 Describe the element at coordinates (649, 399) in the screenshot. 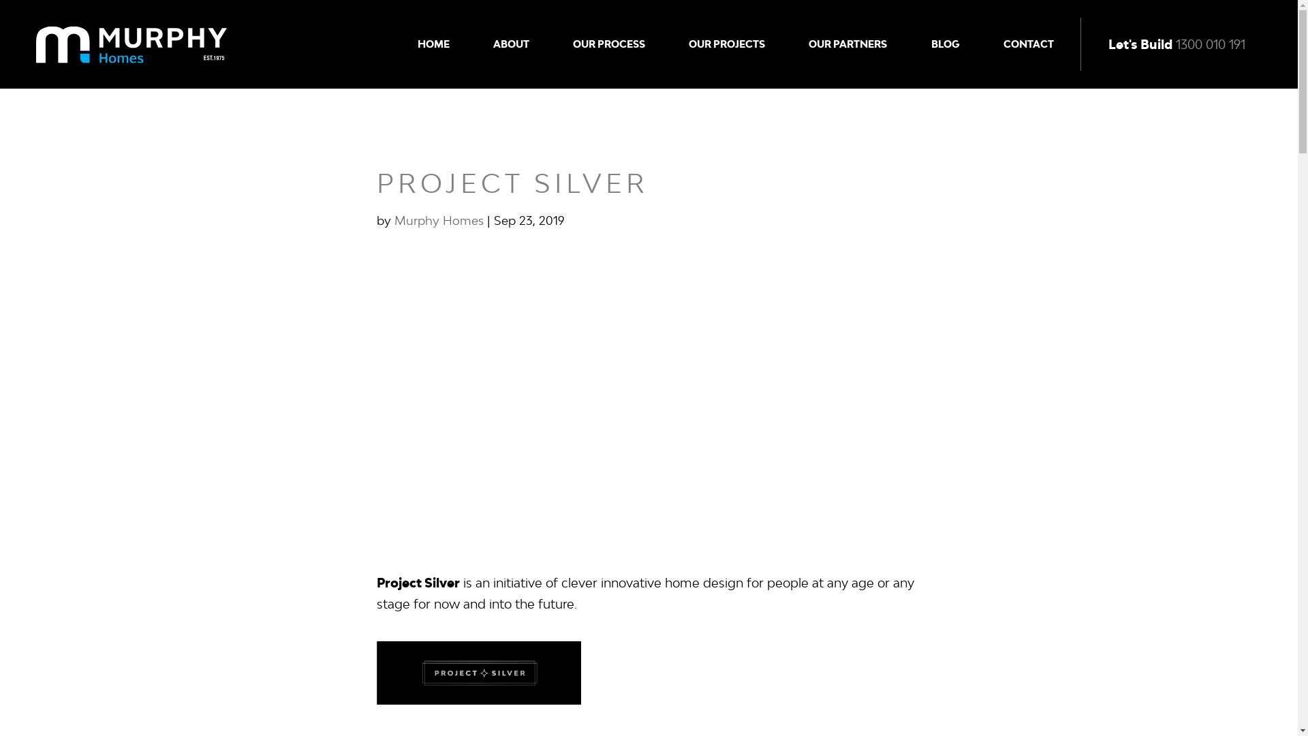

I see `Project Silver` at that location.